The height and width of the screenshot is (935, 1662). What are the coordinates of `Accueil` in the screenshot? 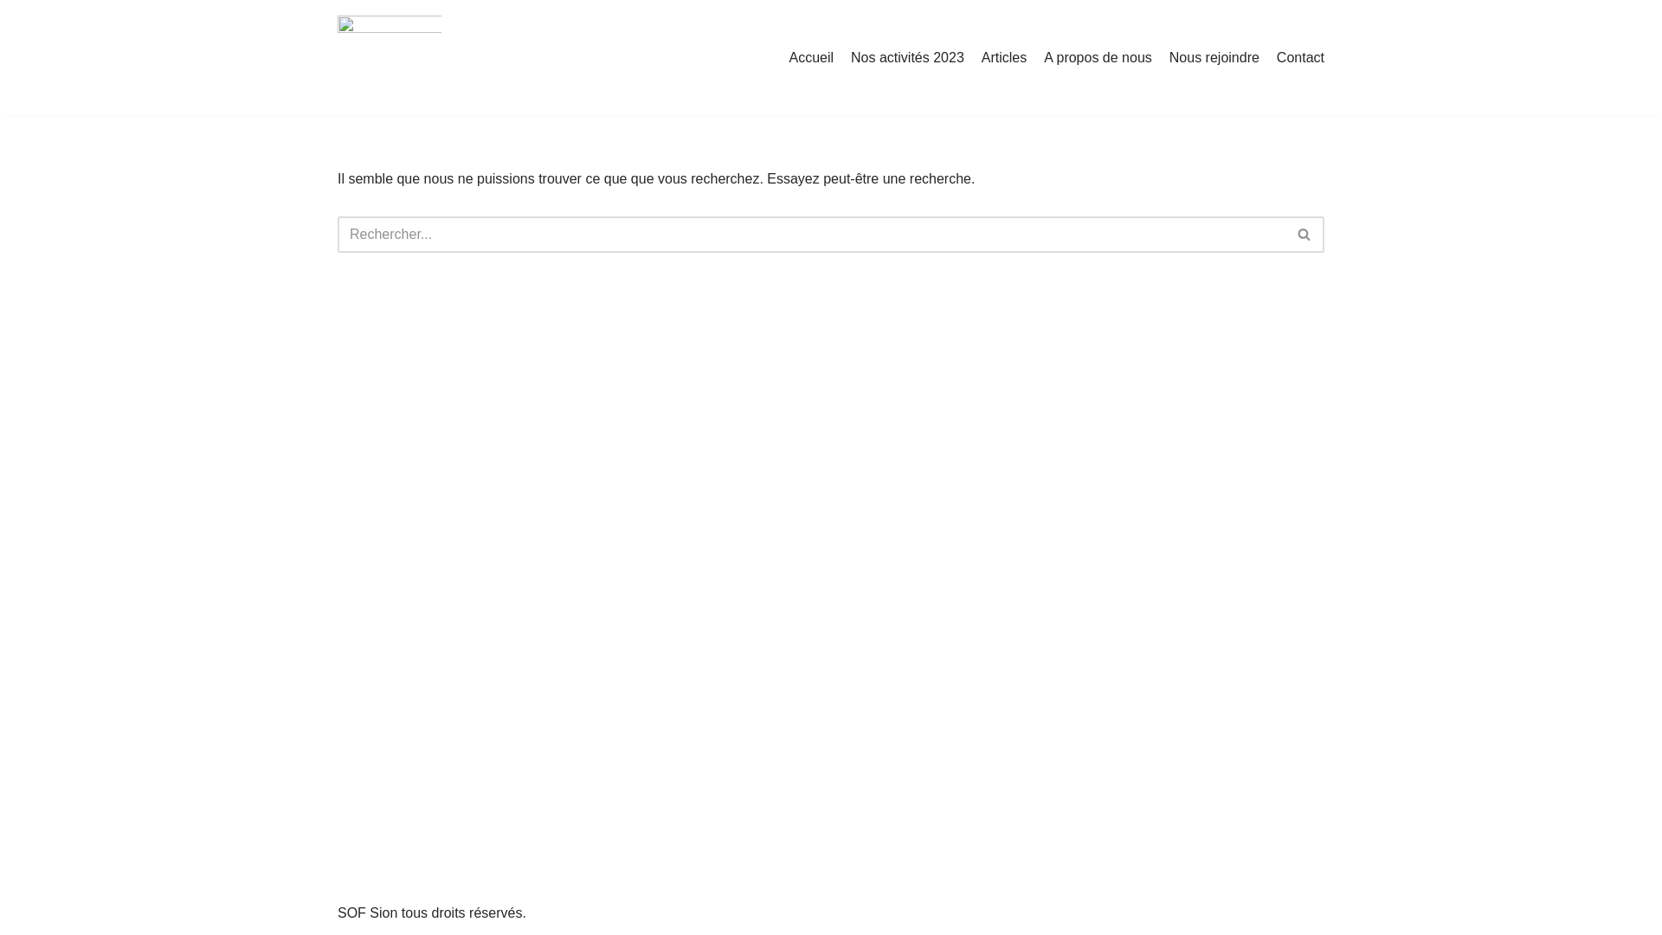 It's located at (811, 58).